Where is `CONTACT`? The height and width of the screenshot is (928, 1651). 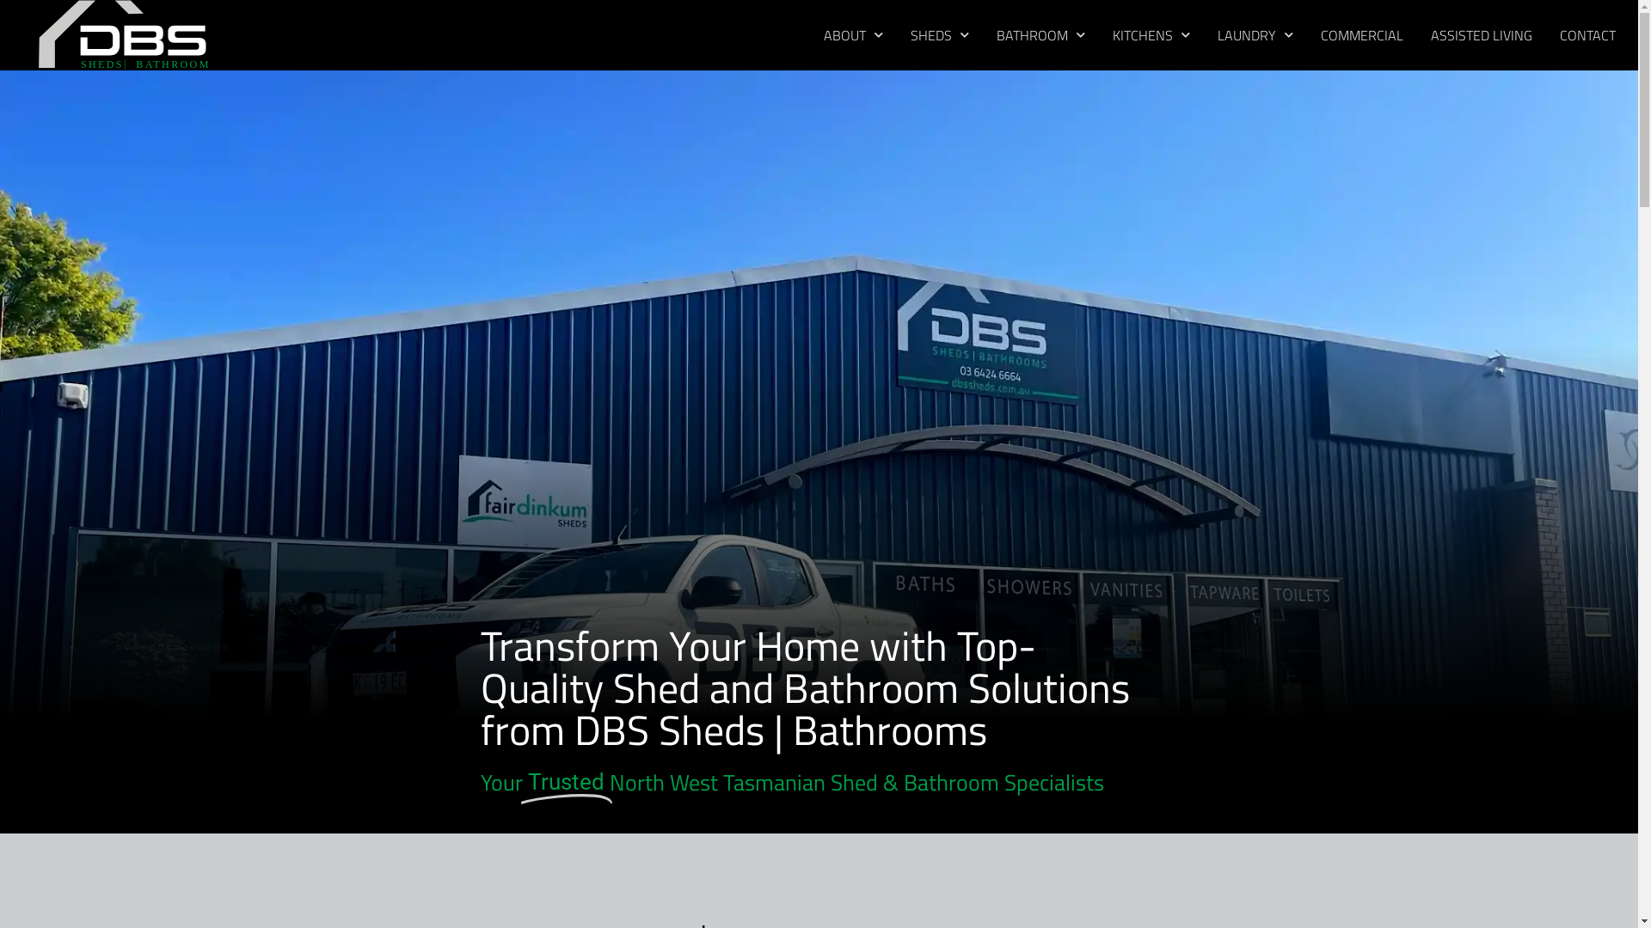
CONTACT is located at coordinates (1587, 35).